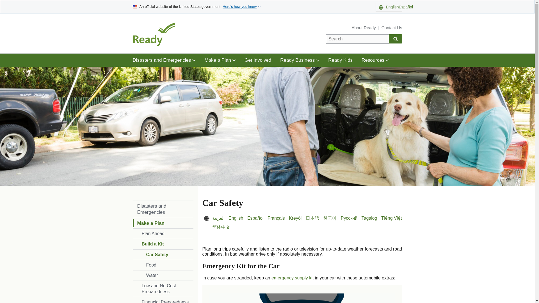 Image resolution: width=539 pixels, height=303 pixels. I want to click on Resources, so click(375, 60).